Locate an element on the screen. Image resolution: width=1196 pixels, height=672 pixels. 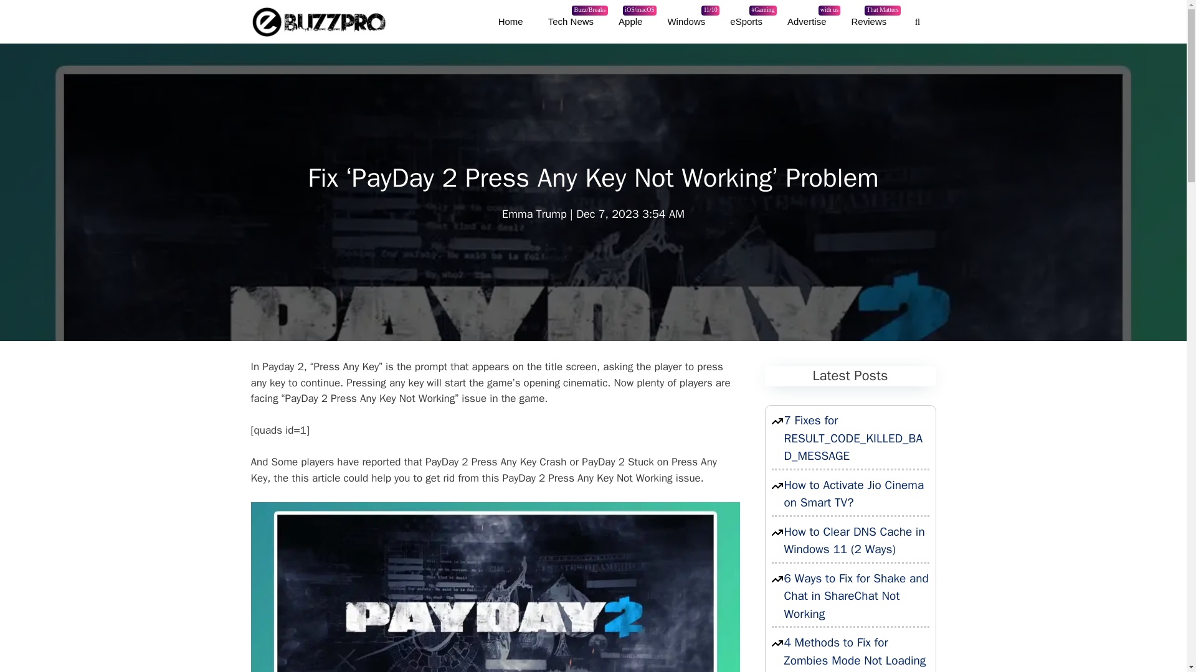
eBuzzPro.com is located at coordinates (318, 22).